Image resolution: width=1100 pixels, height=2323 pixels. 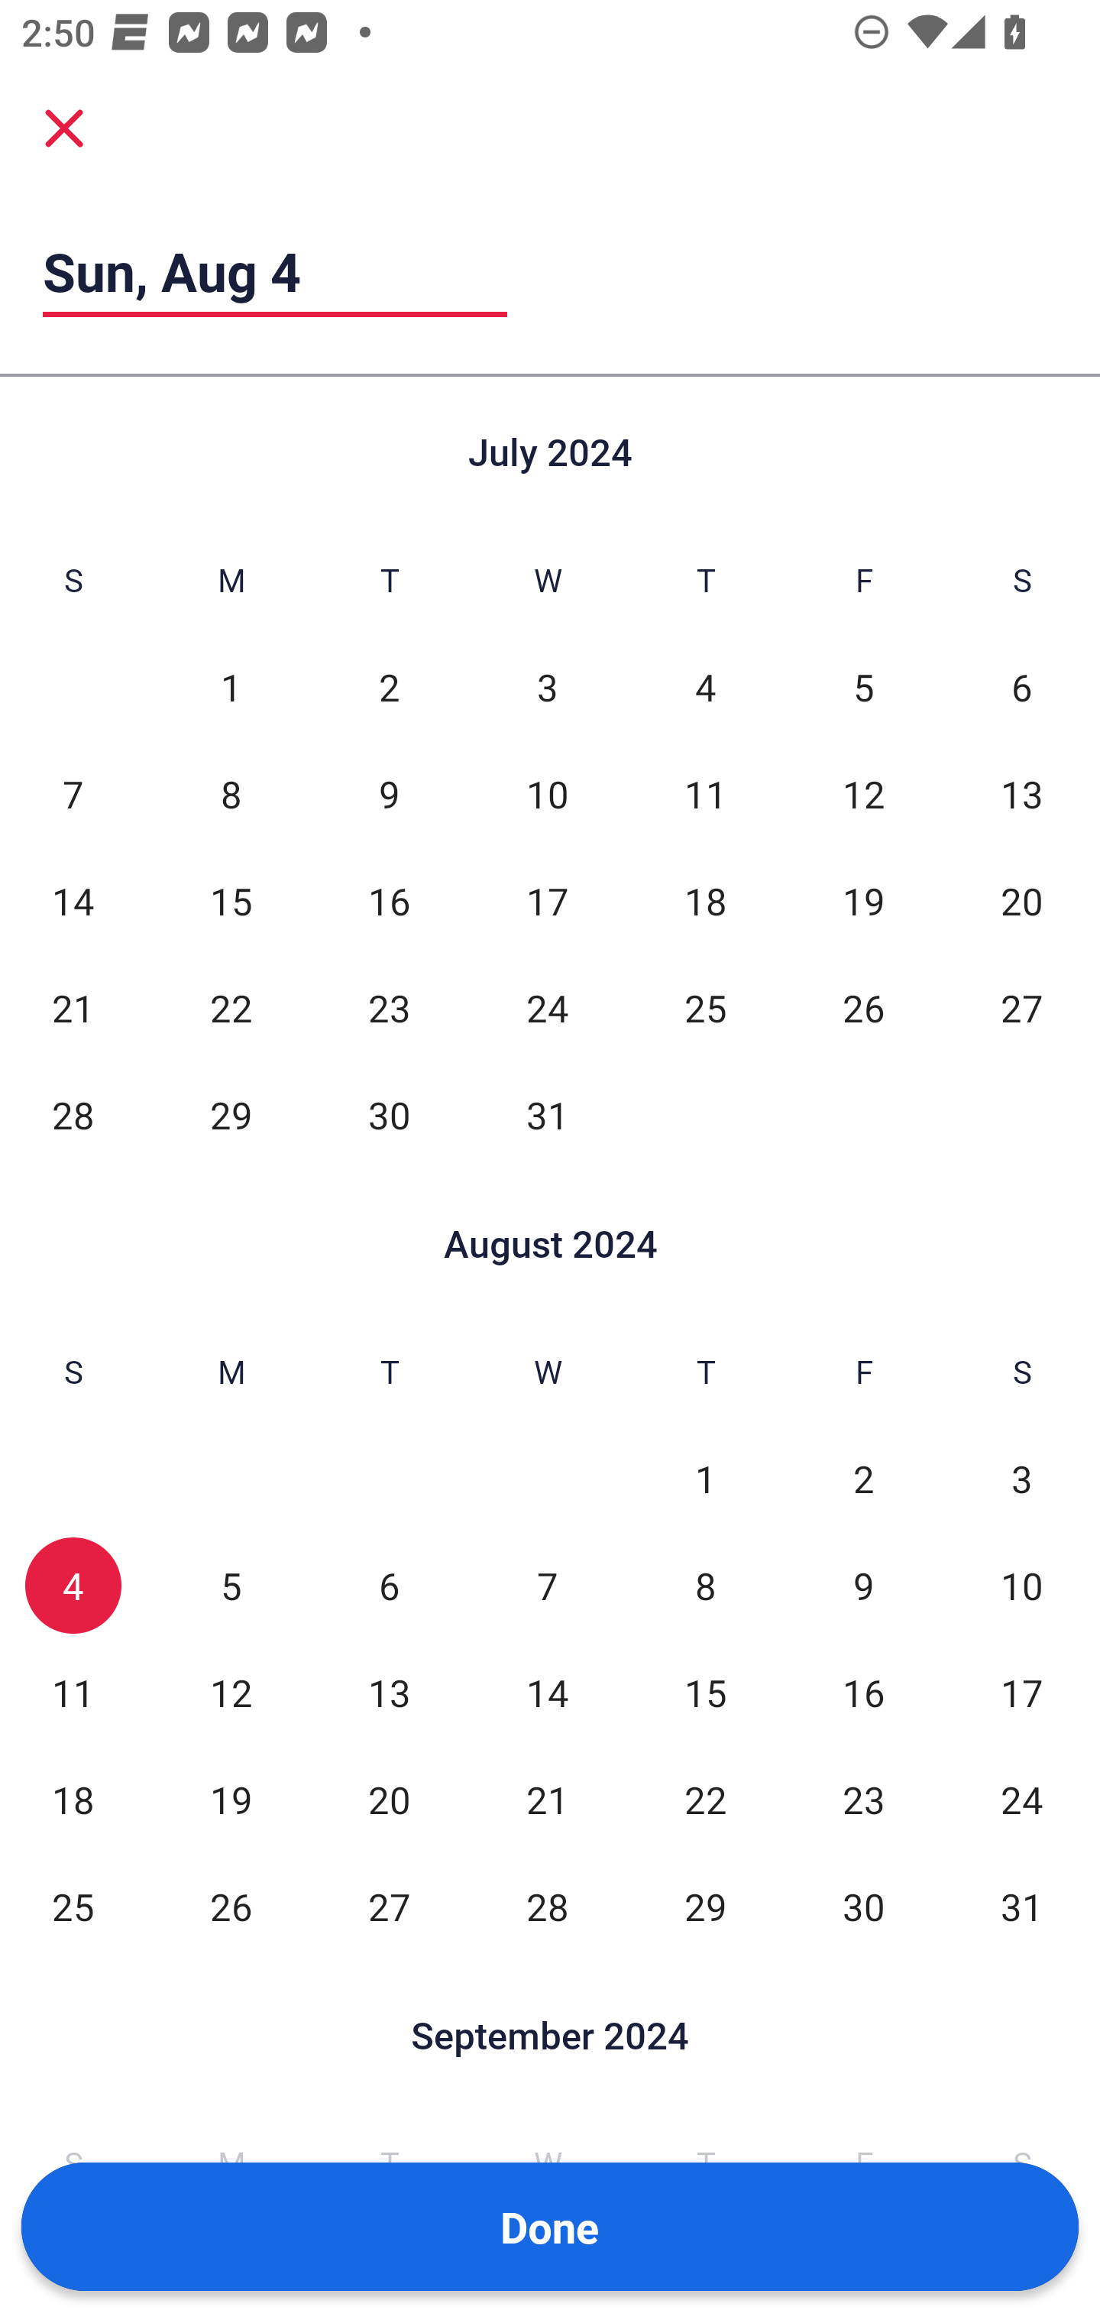 What do you see at coordinates (1022, 1907) in the screenshot?
I see `31 Sat, Aug 31, Not Selected` at bounding box center [1022, 1907].